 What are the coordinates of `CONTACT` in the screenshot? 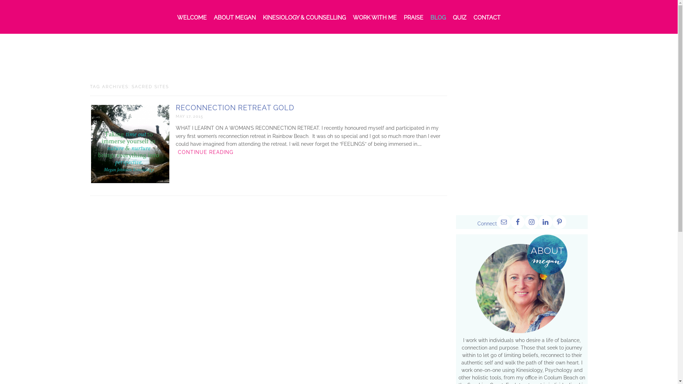 It's located at (487, 18).